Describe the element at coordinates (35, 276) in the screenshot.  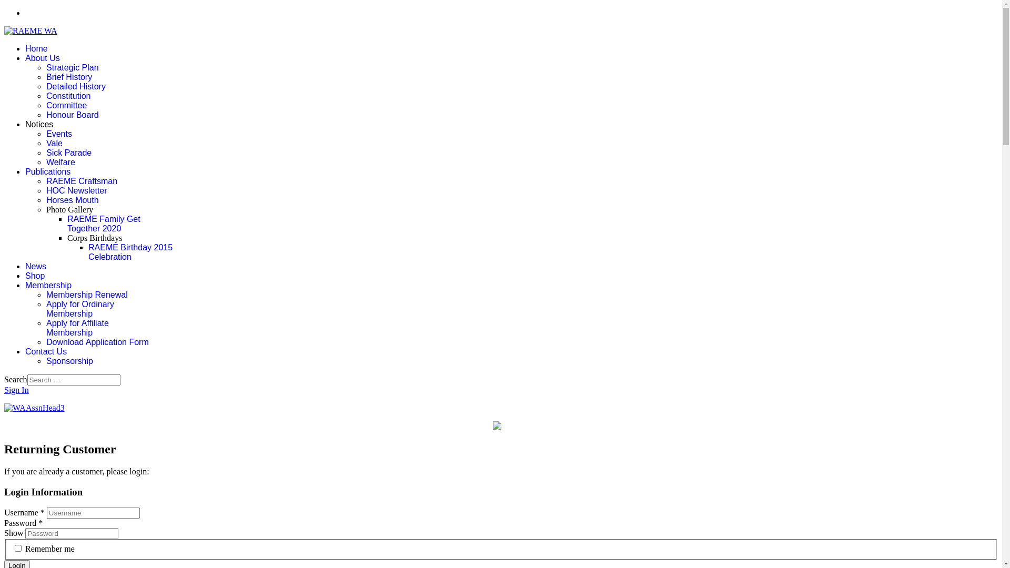
I see `Shop` at that location.